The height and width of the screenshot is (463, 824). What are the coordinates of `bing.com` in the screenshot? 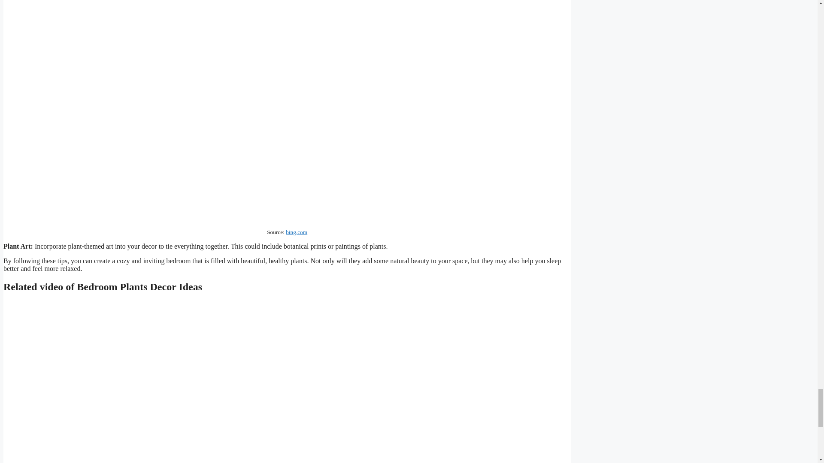 It's located at (297, 231).